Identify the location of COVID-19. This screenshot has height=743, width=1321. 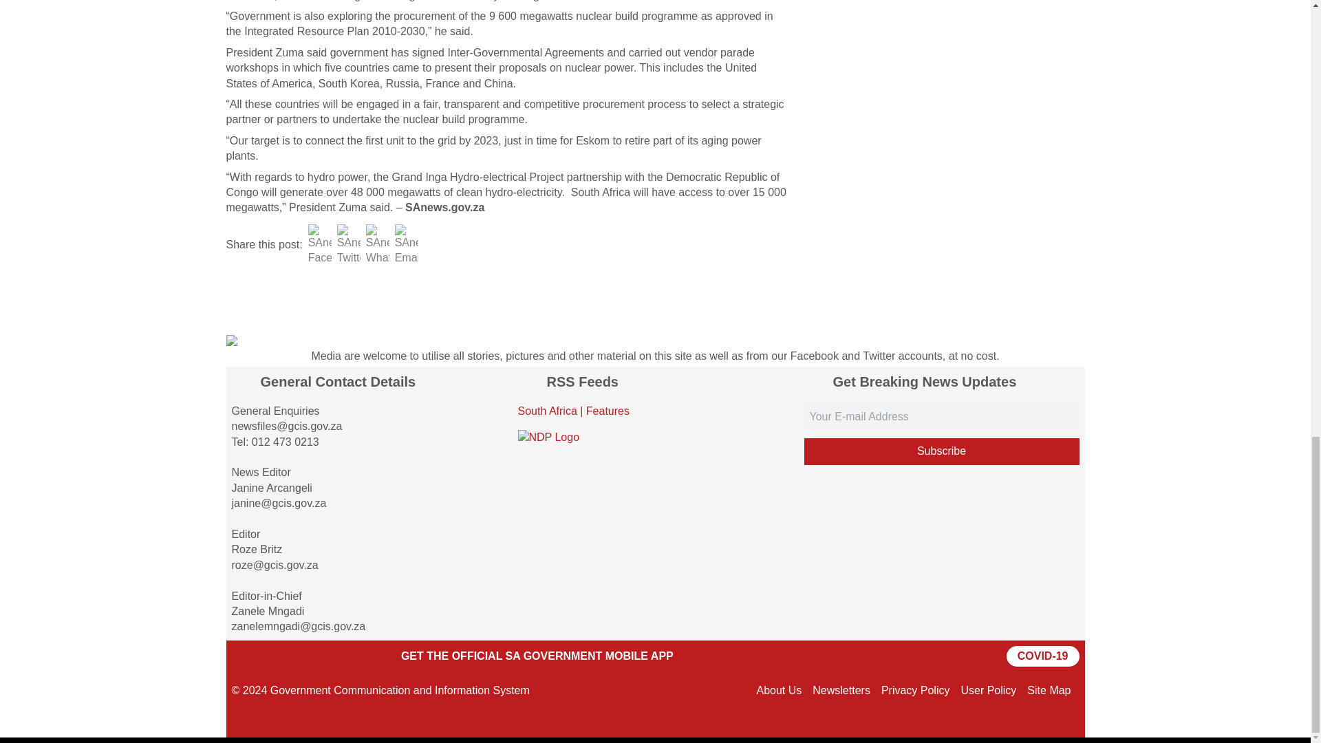
(1043, 656).